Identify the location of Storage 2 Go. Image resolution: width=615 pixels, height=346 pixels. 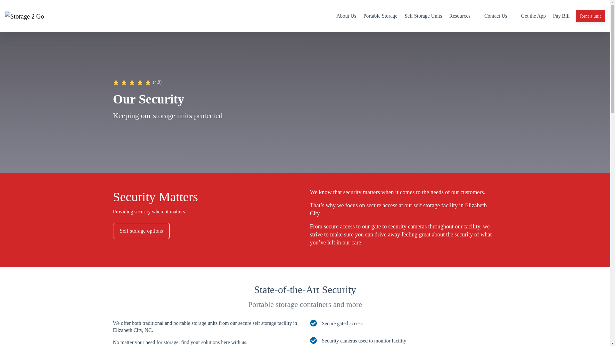
(24, 15).